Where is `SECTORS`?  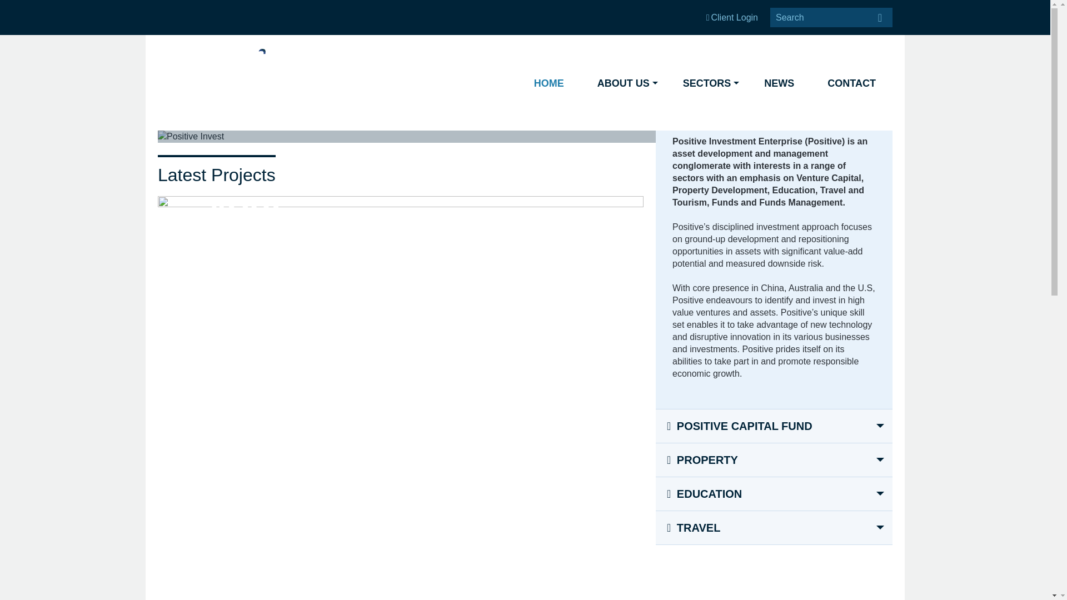
SECTORS is located at coordinates (707, 83).